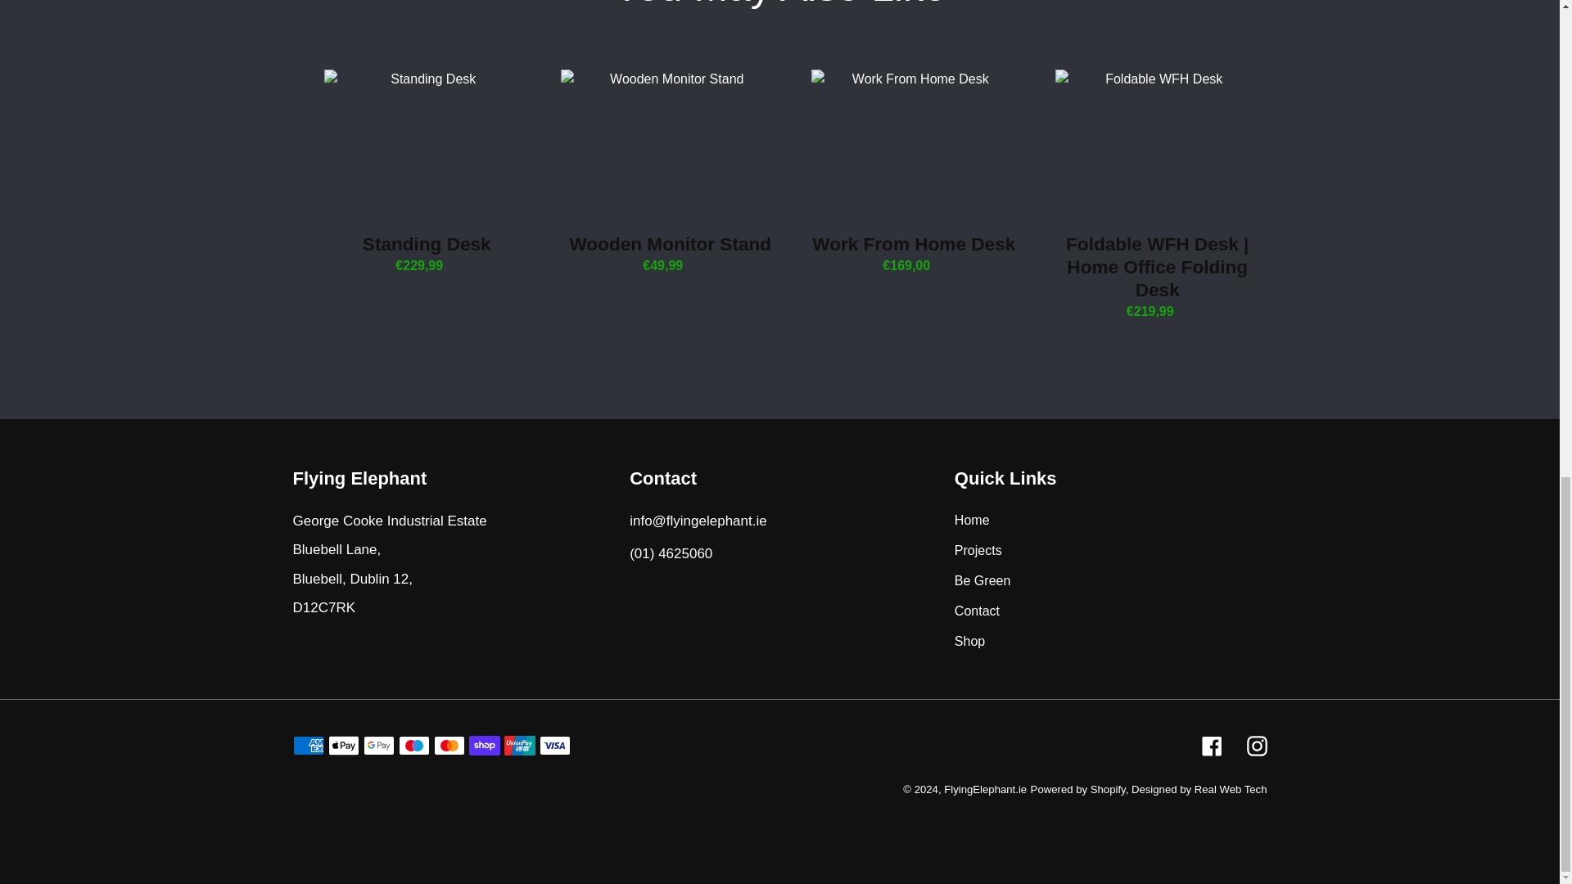  Describe the element at coordinates (670, 172) in the screenshot. I see `Wooden Monitor Stand` at that location.